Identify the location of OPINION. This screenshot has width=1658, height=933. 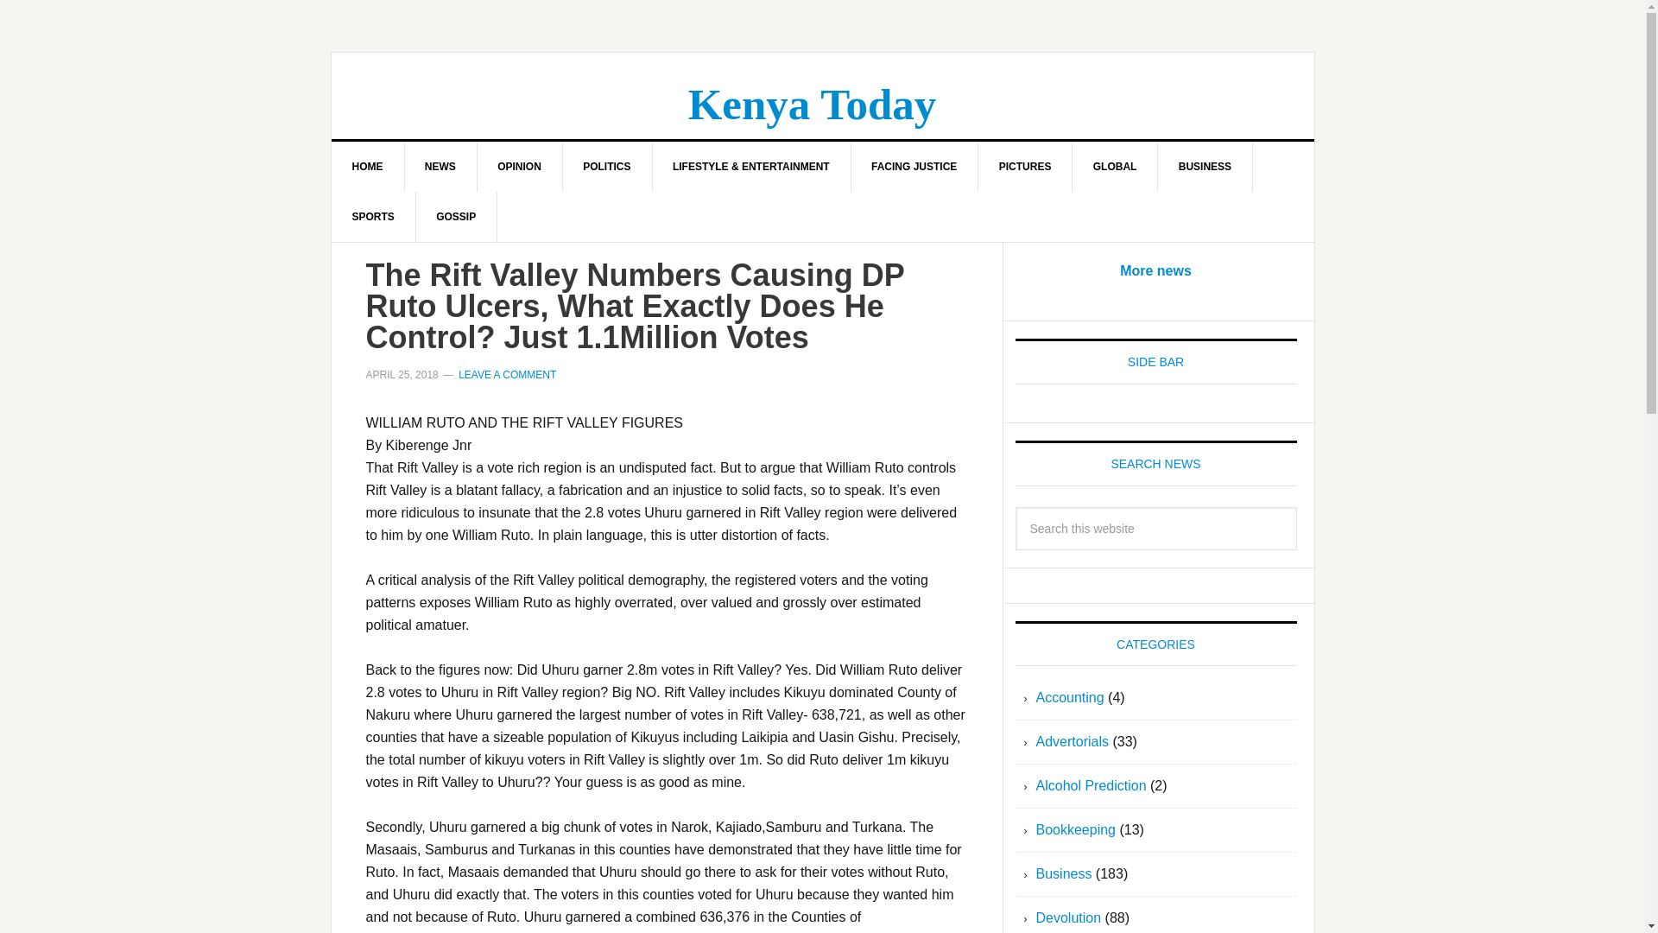
(520, 167).